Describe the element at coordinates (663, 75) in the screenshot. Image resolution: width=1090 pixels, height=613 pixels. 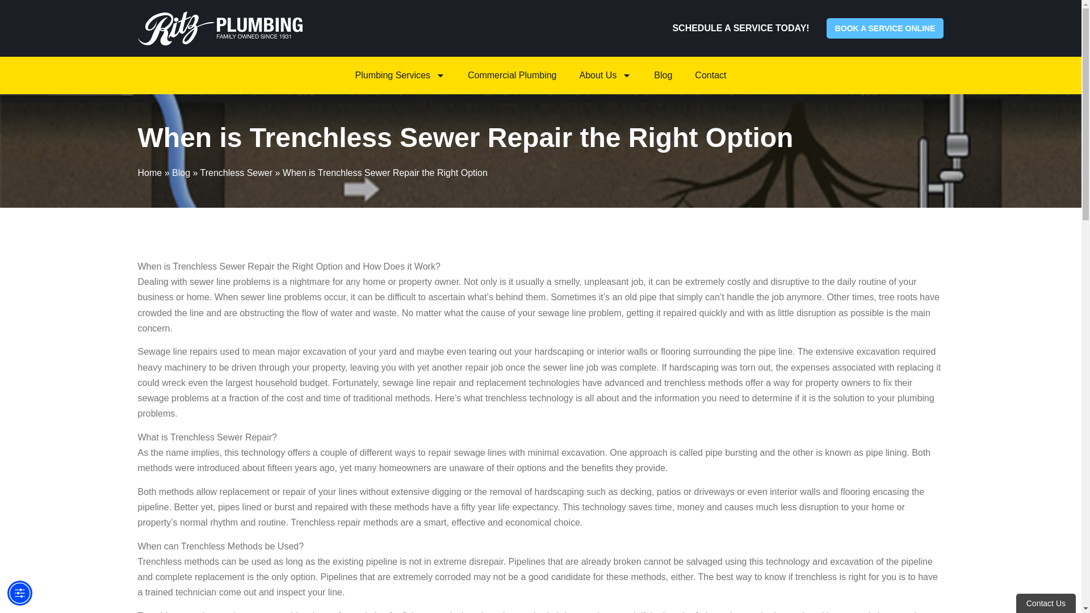
I see `Blog` at that location.